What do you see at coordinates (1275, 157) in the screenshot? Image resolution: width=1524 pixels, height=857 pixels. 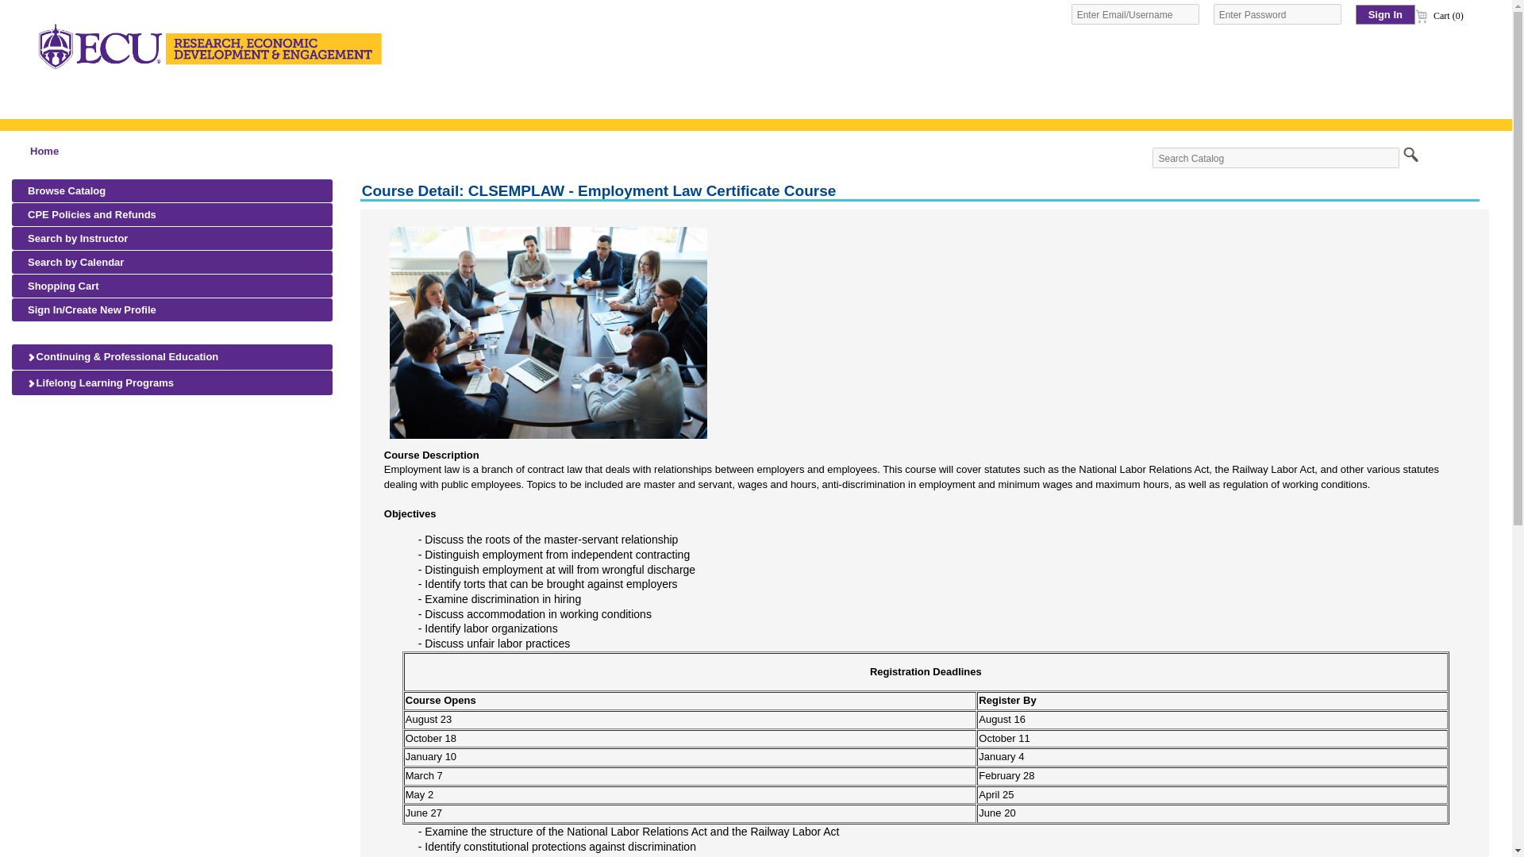 I see `Search Catalog` at bounding box center [1275, 157].